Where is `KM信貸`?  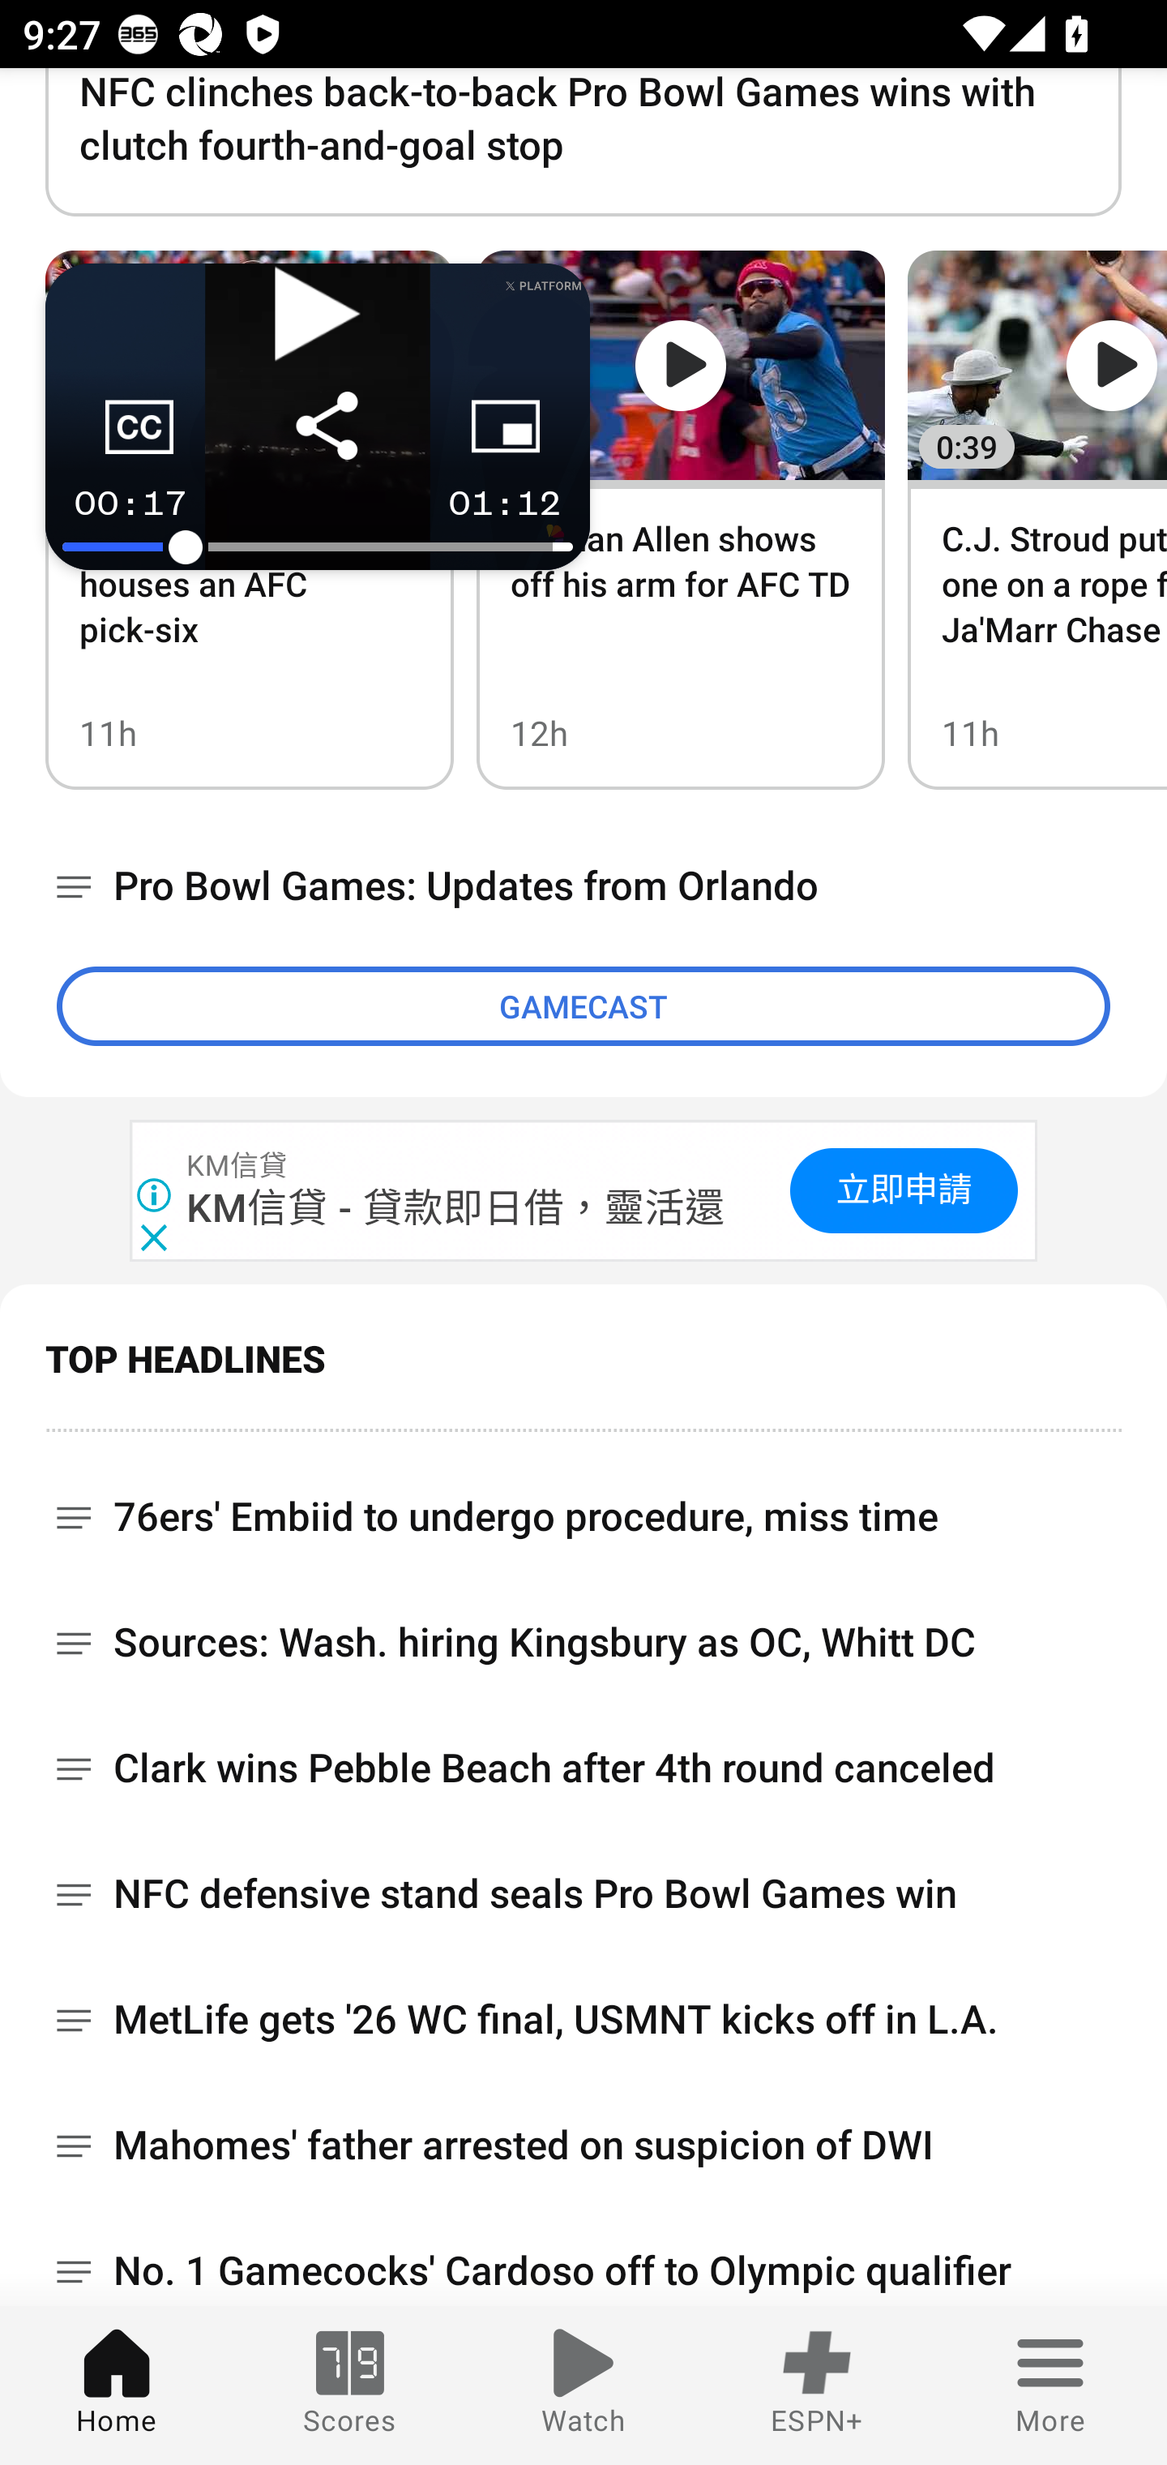
KM信貸 is located at coordinates (238, 1167).